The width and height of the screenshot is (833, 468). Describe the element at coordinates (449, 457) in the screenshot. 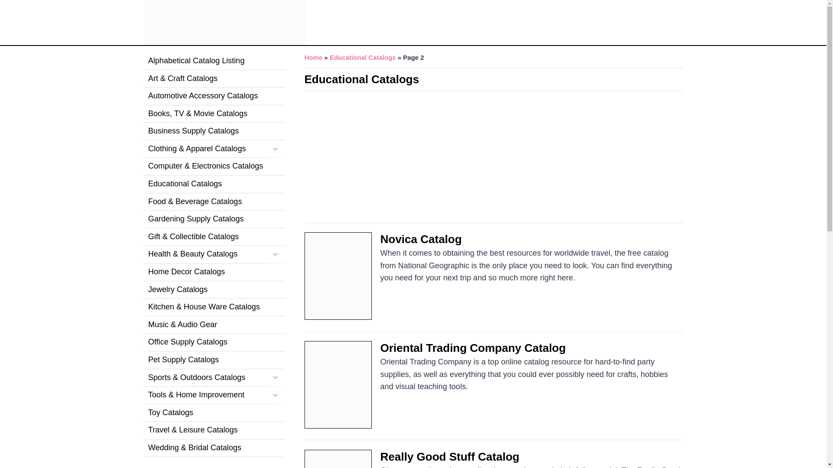

I see `Really Good Stuff Catalog` at that location.